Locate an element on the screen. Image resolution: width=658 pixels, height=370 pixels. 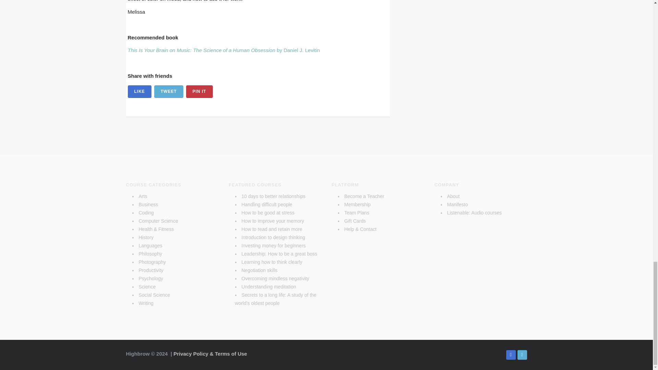
Languages is located at coordinates (150, 245).